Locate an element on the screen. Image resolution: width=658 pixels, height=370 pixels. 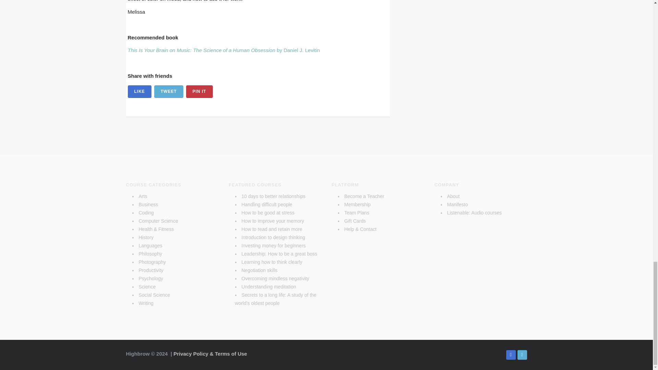
Languages is located at coordinates (150, 245).